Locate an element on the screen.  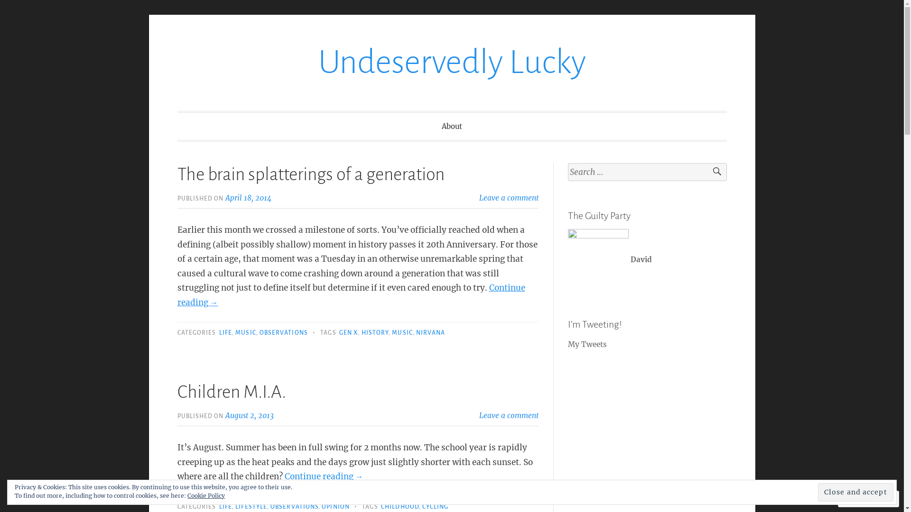
LIFE is located at coordinates (226, 333).